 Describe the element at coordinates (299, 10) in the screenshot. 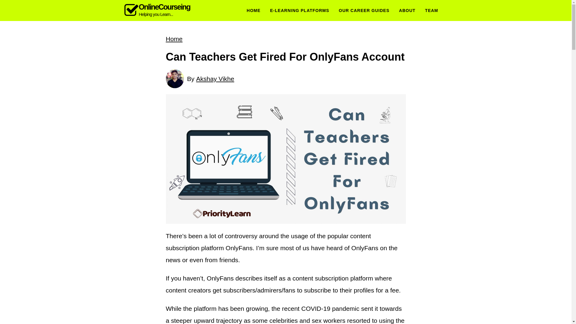

I see `E-LEARNING PLATFORMS` at that location.